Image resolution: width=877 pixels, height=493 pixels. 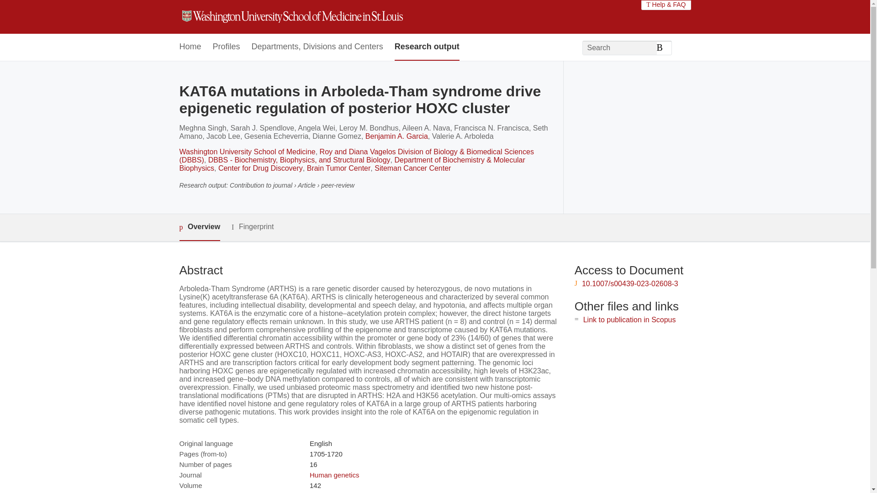 What do you see at coordinates (334, 475) in the screenshot?
I see `Human genetics` at bounding box center [334, 475].